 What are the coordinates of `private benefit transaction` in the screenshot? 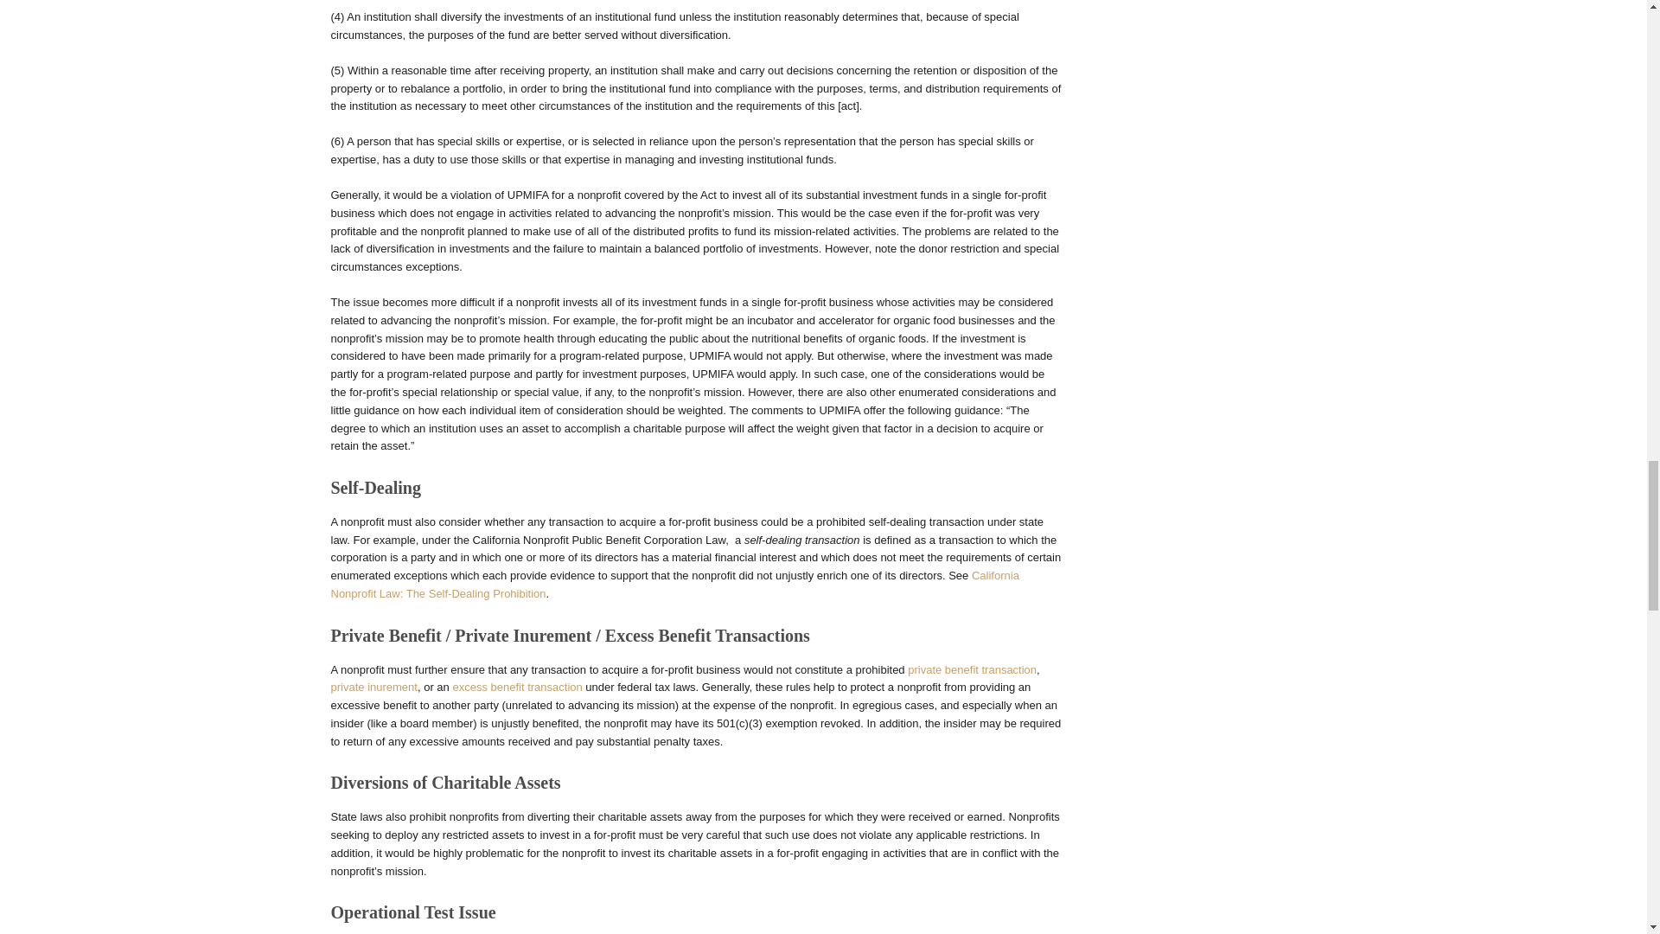 It's located at (972, 669).